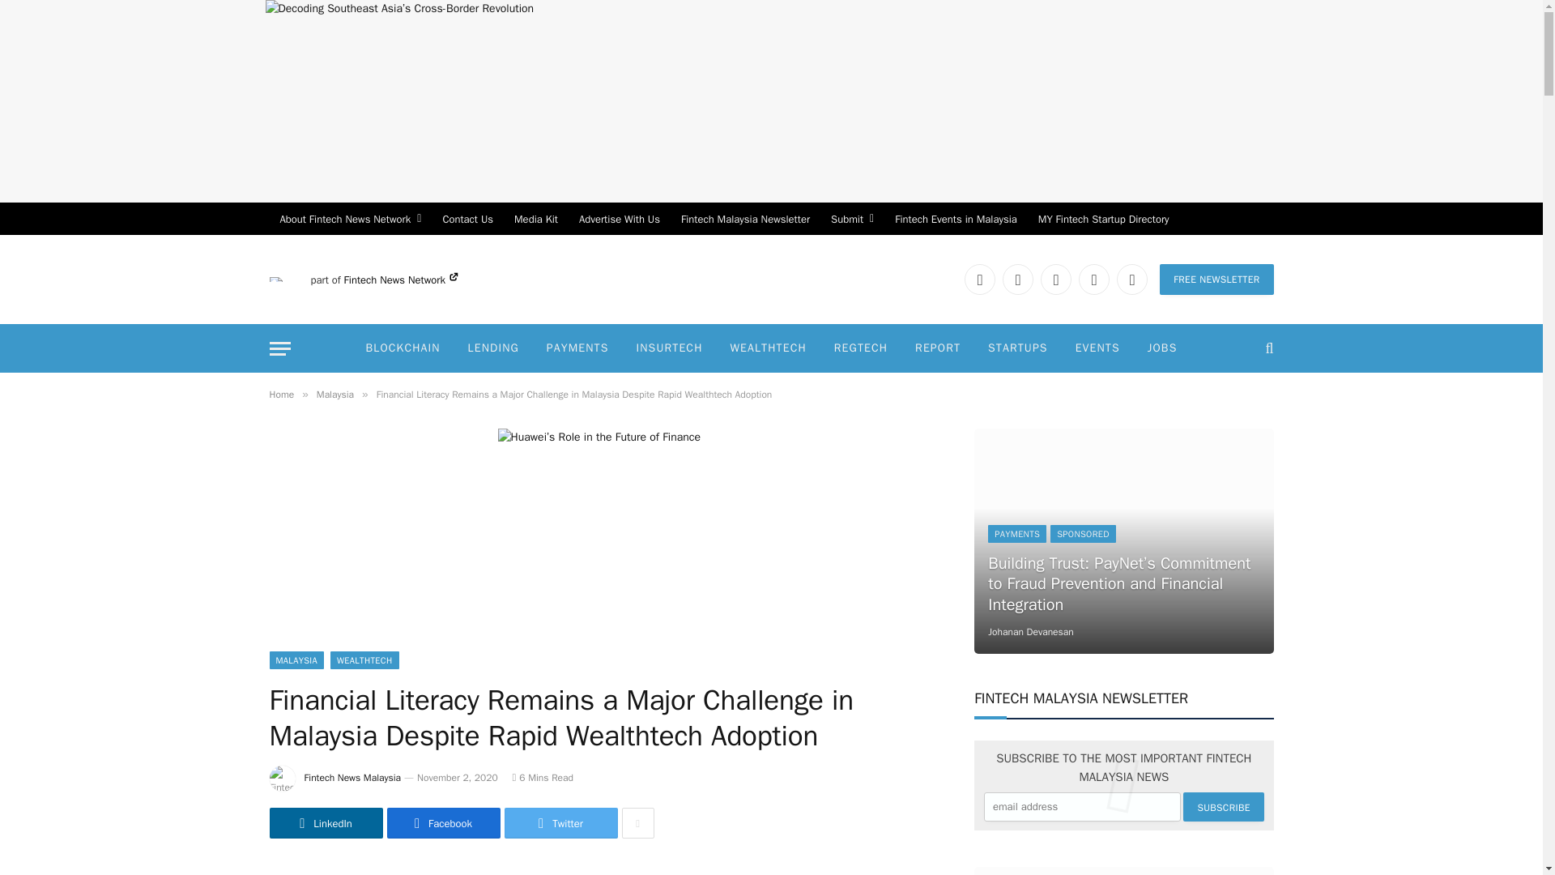 Image resolution: width=1555 pixels, height=875 pixels. I want to click on Fintech News Network, so click(401, 280).